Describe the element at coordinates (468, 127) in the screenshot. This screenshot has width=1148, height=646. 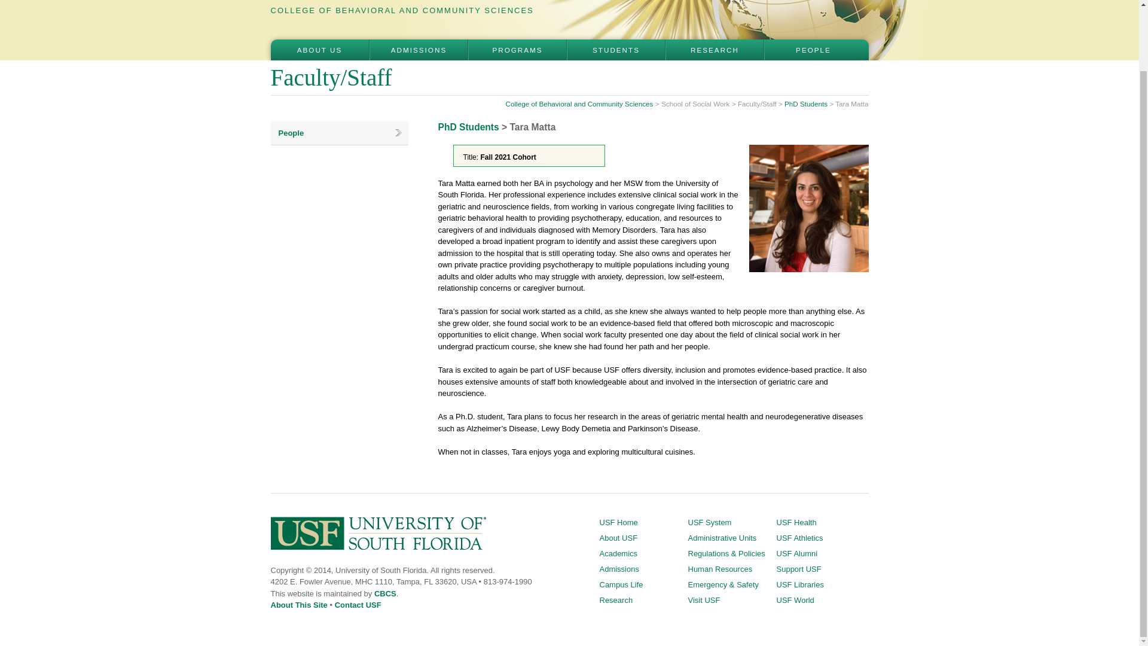
I see `PhD Students` at that location.